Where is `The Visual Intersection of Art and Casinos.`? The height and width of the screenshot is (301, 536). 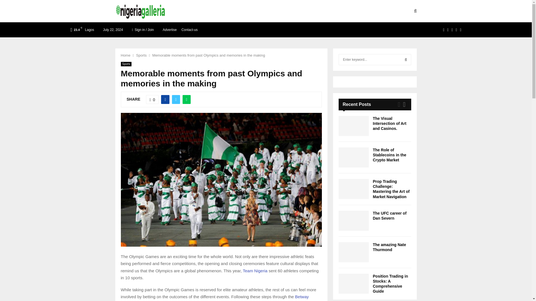 The Visual Intersection of Art and Casinos. is located at coordinates (353, 126).